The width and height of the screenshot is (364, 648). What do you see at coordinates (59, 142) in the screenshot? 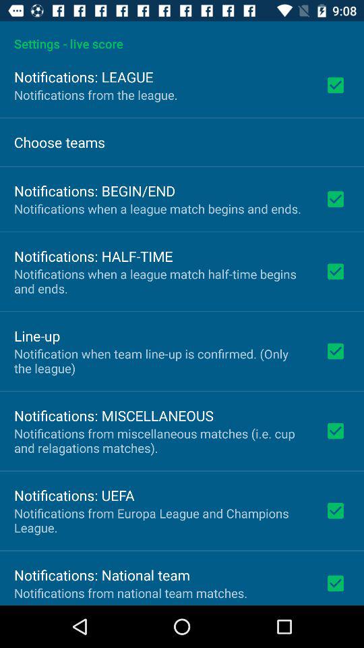
I see `turn off the app above notifications: begin/end item` at bounding box center [59, 142].